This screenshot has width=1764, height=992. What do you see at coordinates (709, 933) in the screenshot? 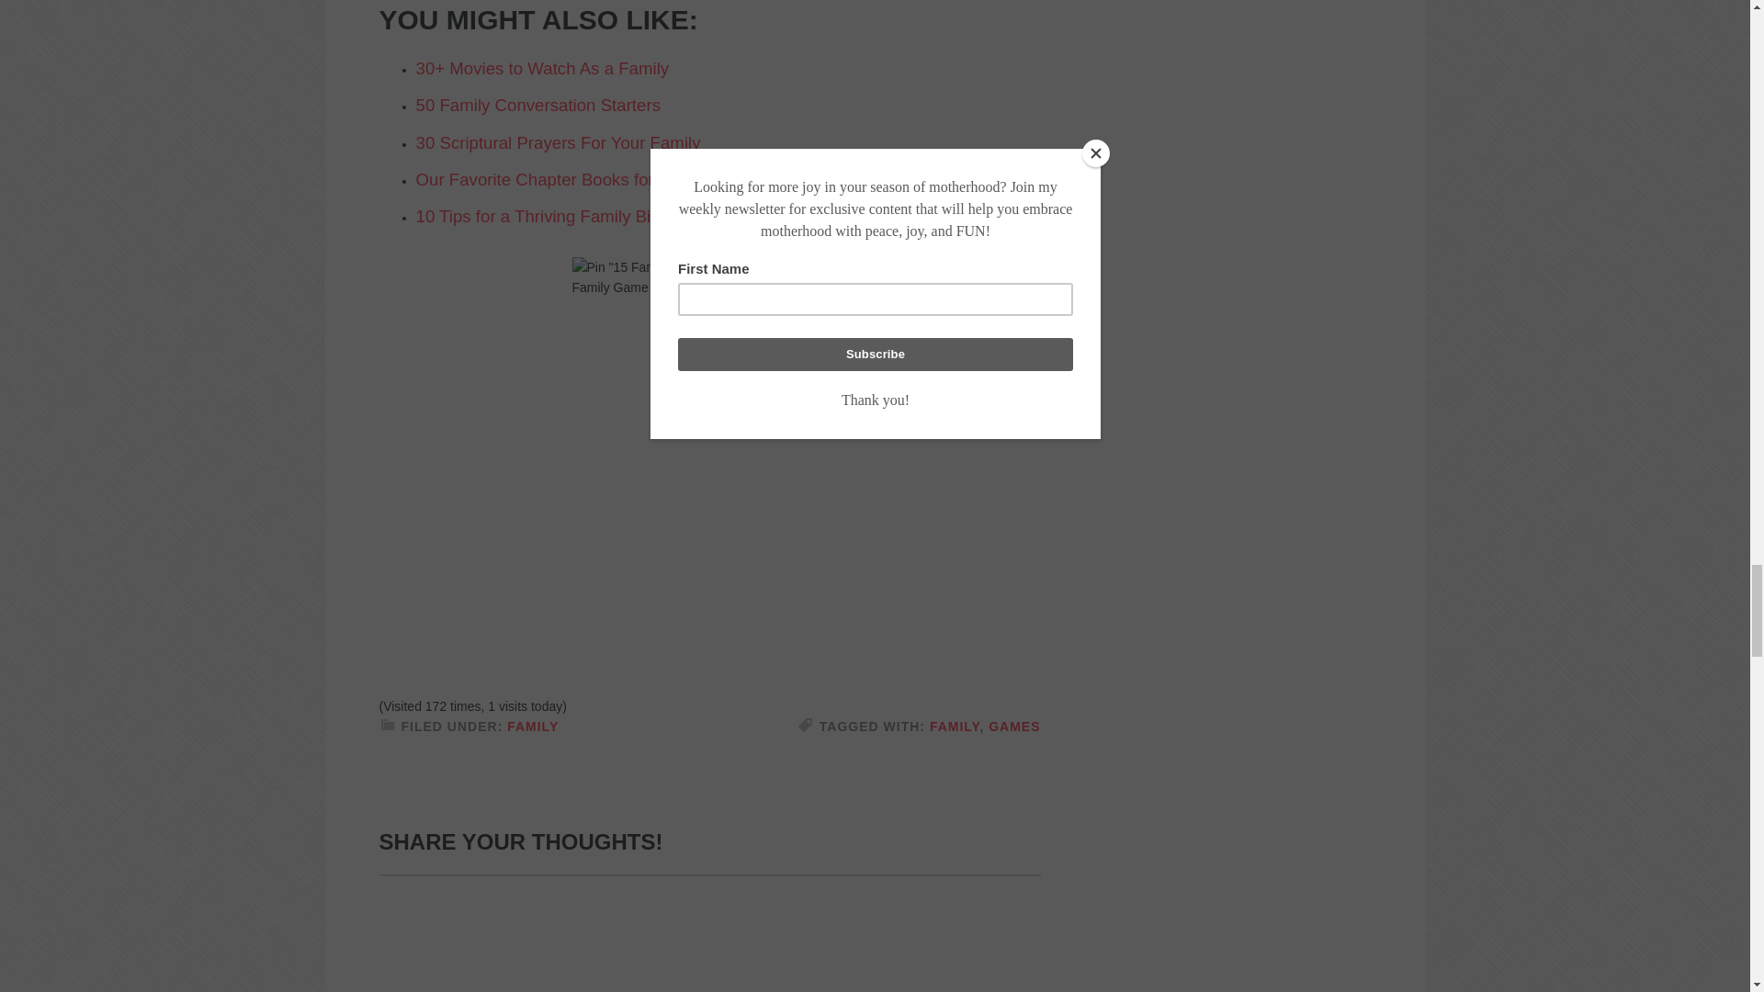
I see `Comment Form` at bounding box center [709, 933].